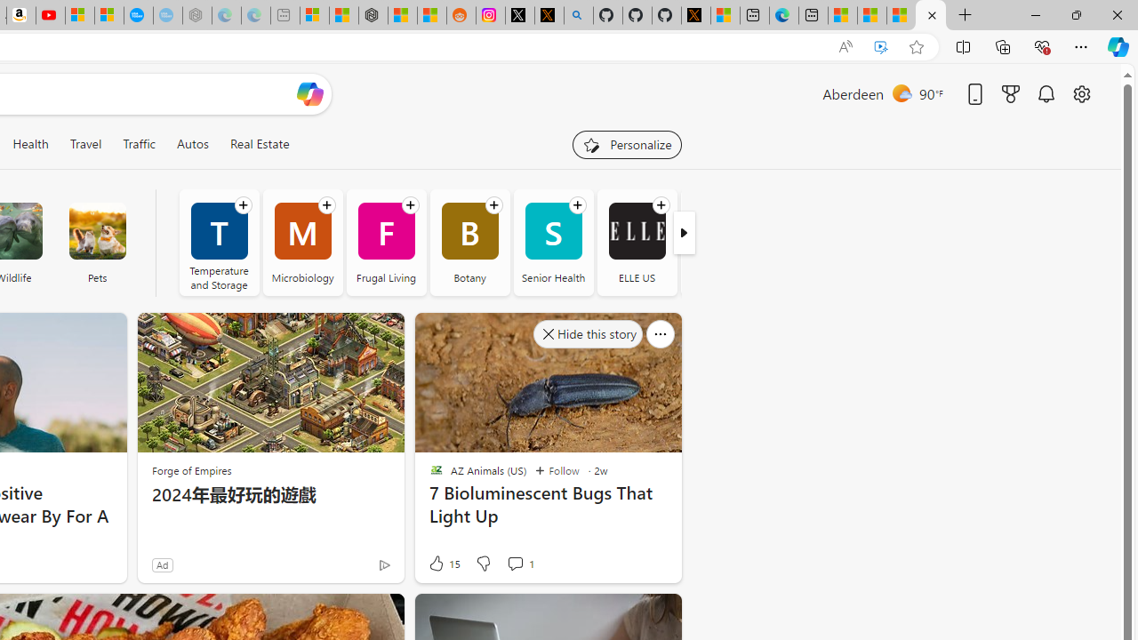 The width and height of the screenshot is (1138, 640). Describe the element at coordinates (373, 16) in the screenshot. I see `Nordace - Duffels` at that location.